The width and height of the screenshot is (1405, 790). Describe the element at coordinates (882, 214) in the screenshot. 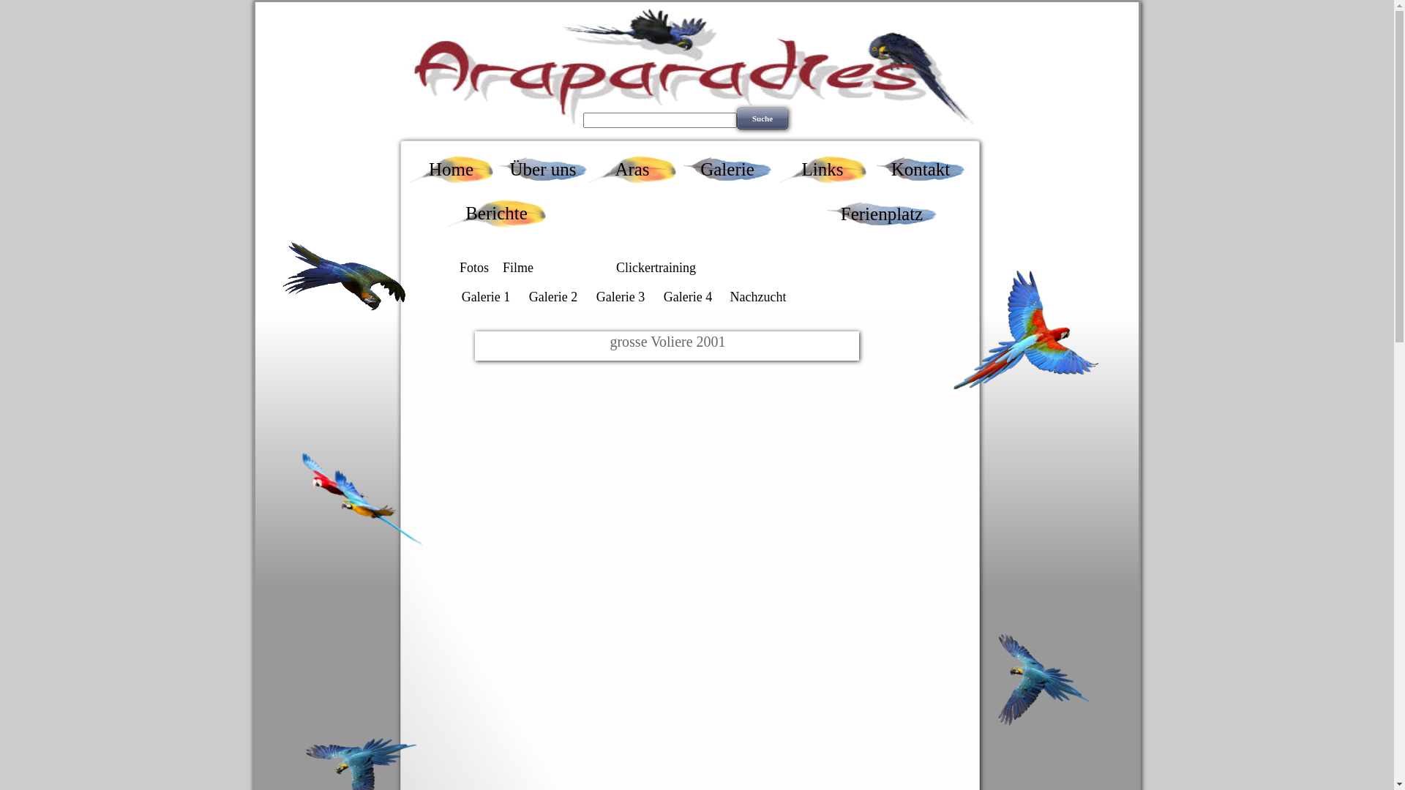

I see `Ferienplatz` at that location.